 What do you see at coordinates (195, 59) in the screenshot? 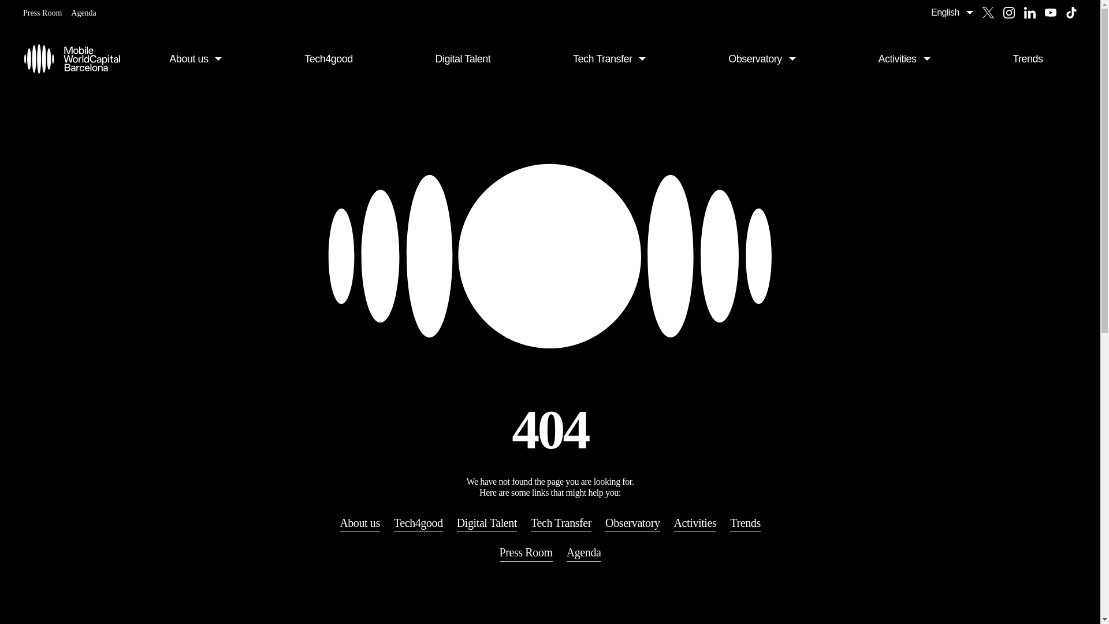
I see `About us` at bounding box center [195, 59].